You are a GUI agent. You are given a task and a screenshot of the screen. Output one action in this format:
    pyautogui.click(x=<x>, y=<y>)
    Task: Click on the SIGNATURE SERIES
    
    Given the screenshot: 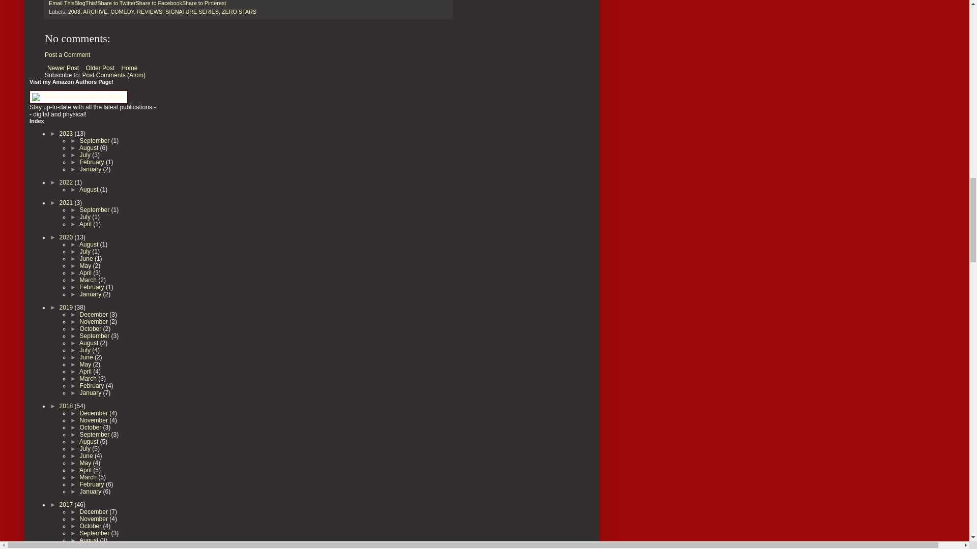 What is the action you would take?
    pyautogui.click(x=192, y=12)
    